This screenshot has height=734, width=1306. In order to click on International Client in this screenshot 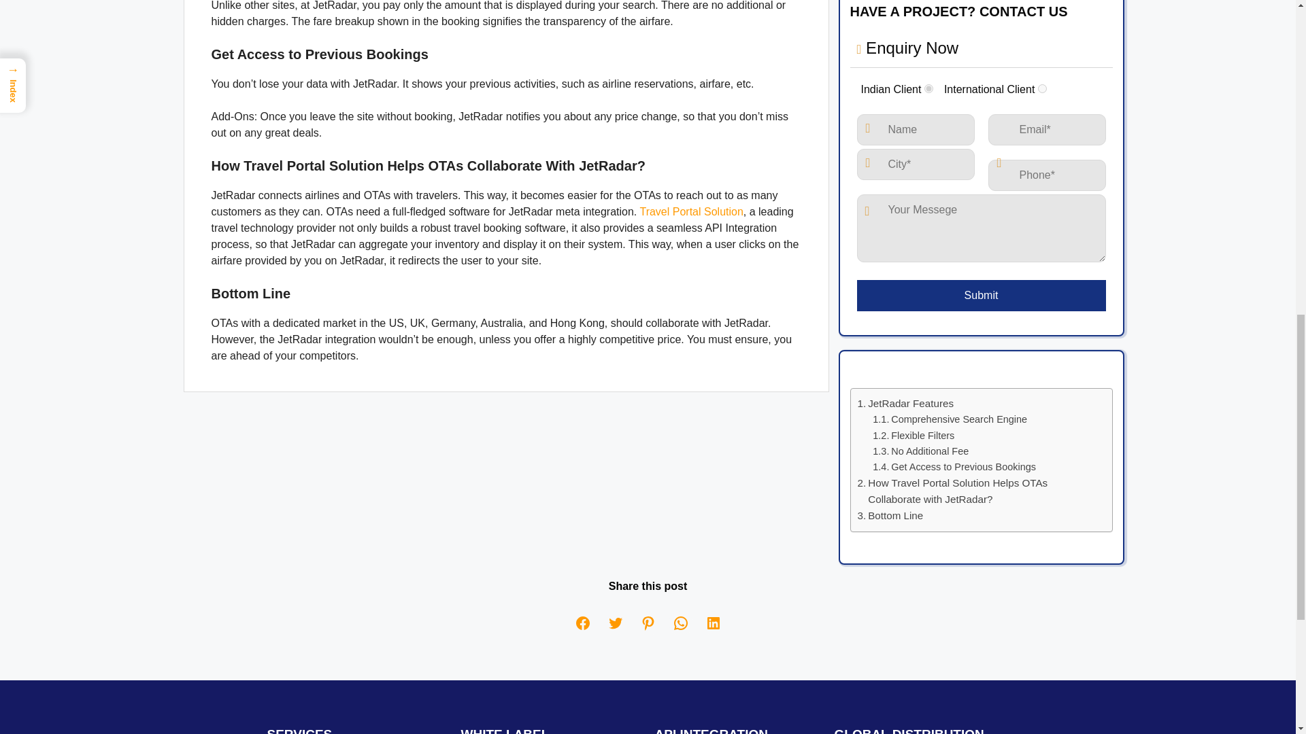, I will do `click(1042, 88)`.